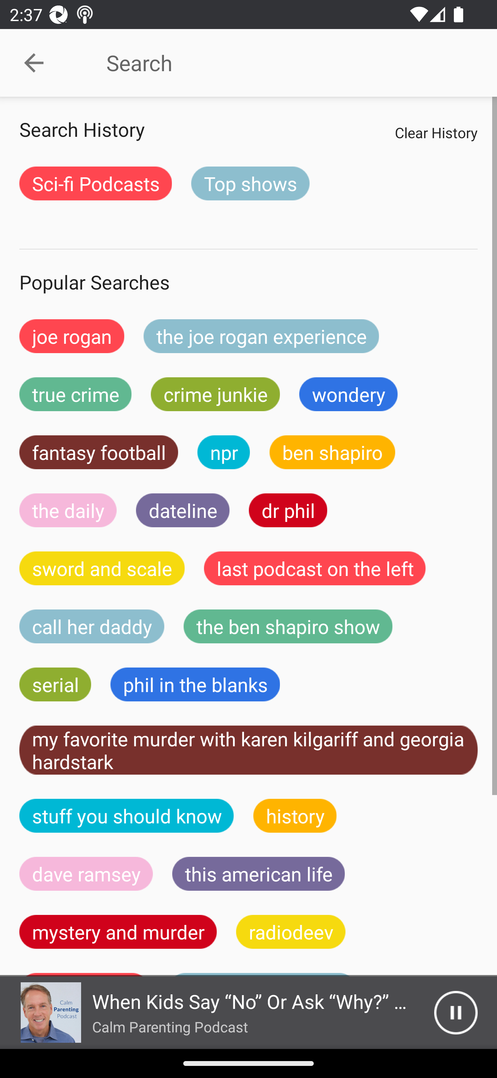 This screenshot has height=1078, width=497. What do you see at coordinates (456, 1013) in the screenshot?
I see `Pause` at bounding box center [456, 1013].